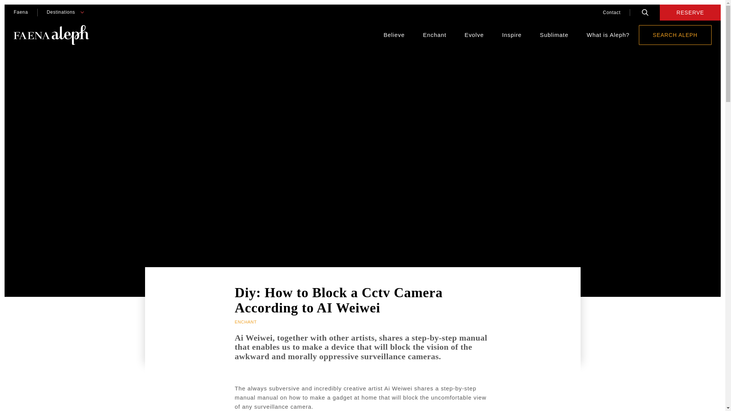 Image resolution: width=731 pixels, height=411 pixels. Describe the element at coordinates (554, 35) in the screenshot. I see `Sublimate` at that location.